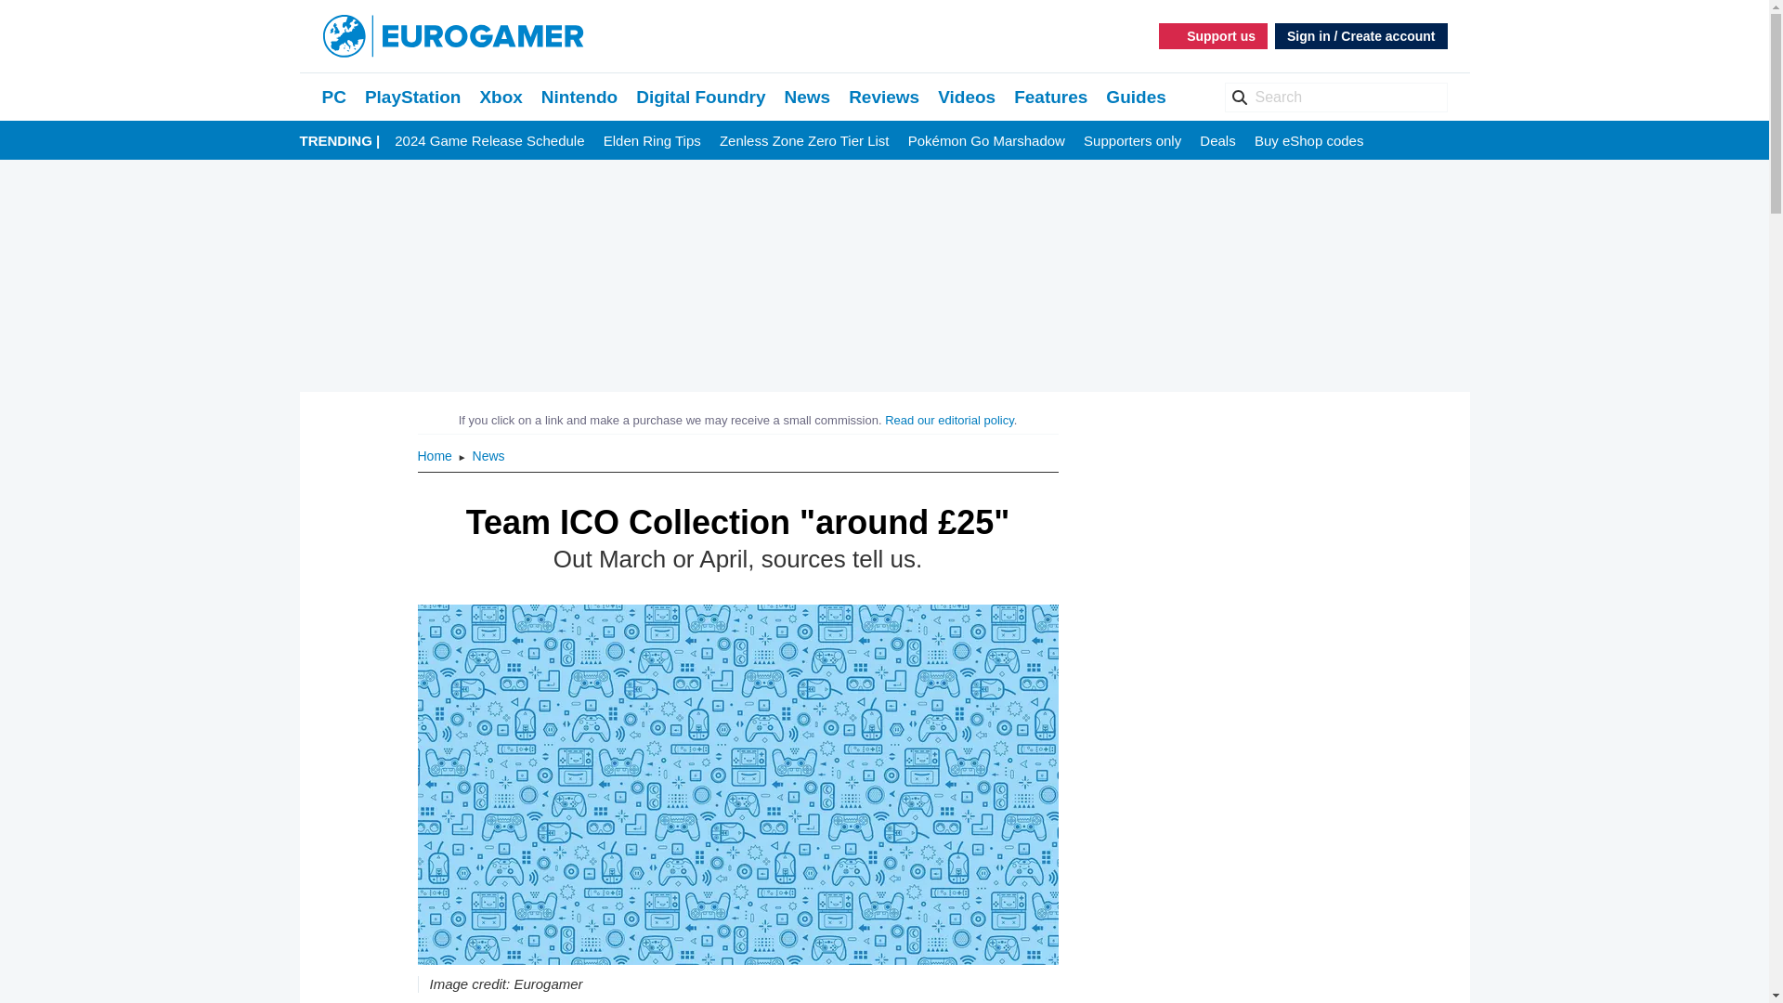 Image resolution: width=1783 pixels, height=1003 pixels. I want to click on News, so click(488, 455).